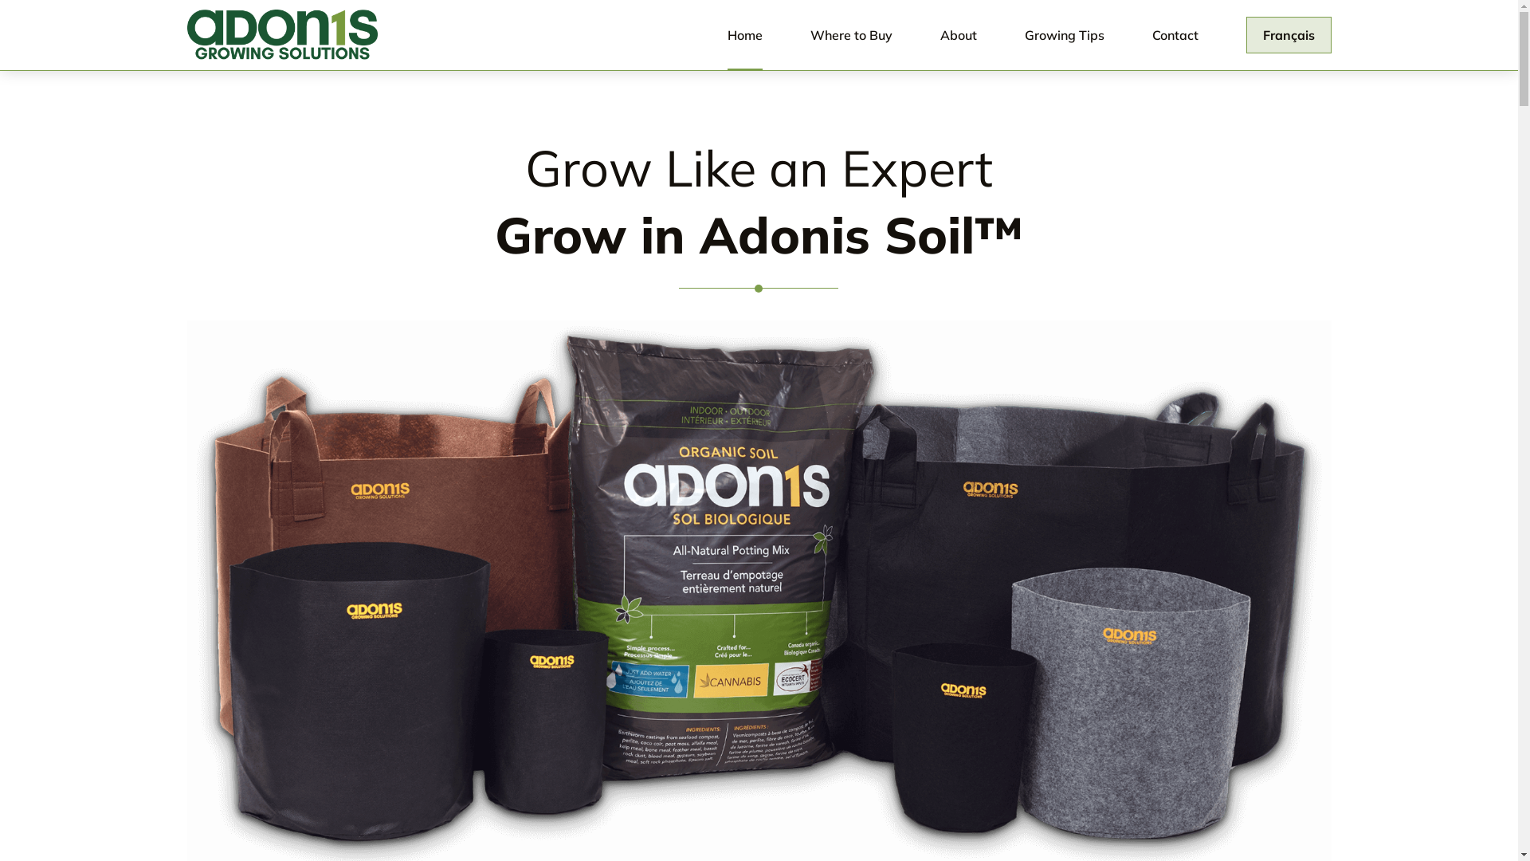 This screenshot has height=861, width=1530. I want to click on Contact, so click(1175, 35).